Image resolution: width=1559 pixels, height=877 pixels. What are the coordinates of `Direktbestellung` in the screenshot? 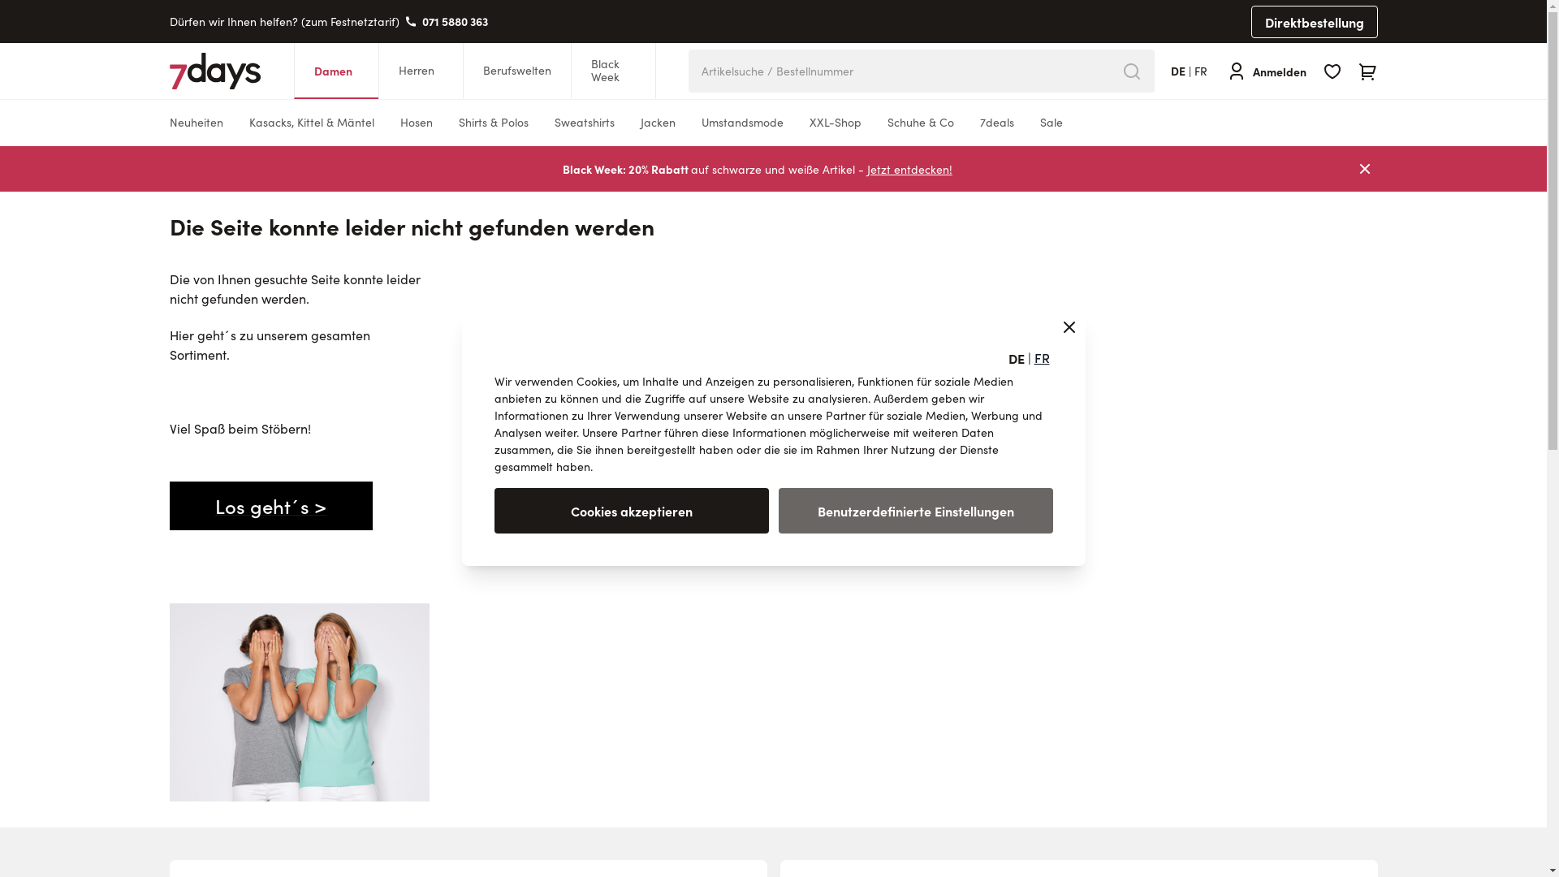 It's located at (1314, 21).